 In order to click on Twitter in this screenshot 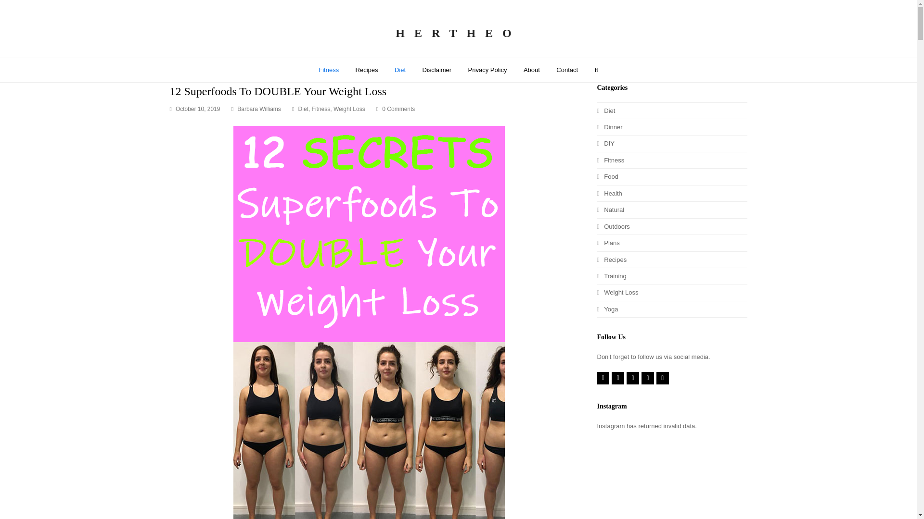, I will do `click(603, 378)`.